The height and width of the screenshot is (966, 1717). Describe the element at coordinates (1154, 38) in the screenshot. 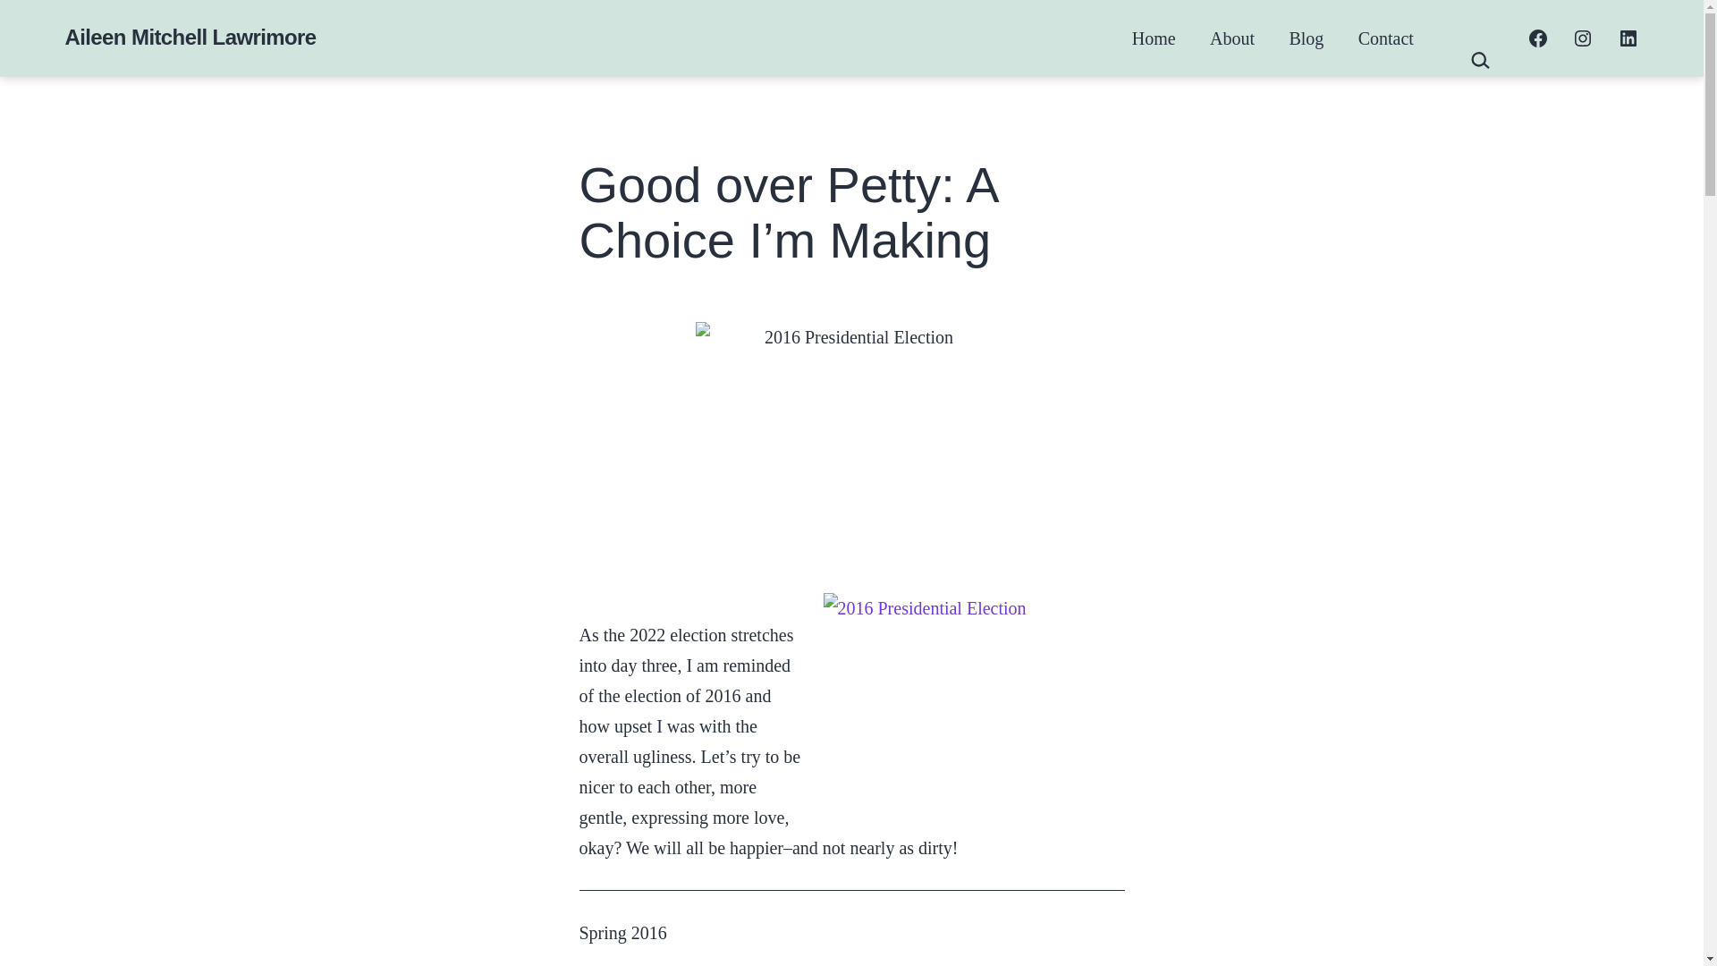

I see `Home` at that location.